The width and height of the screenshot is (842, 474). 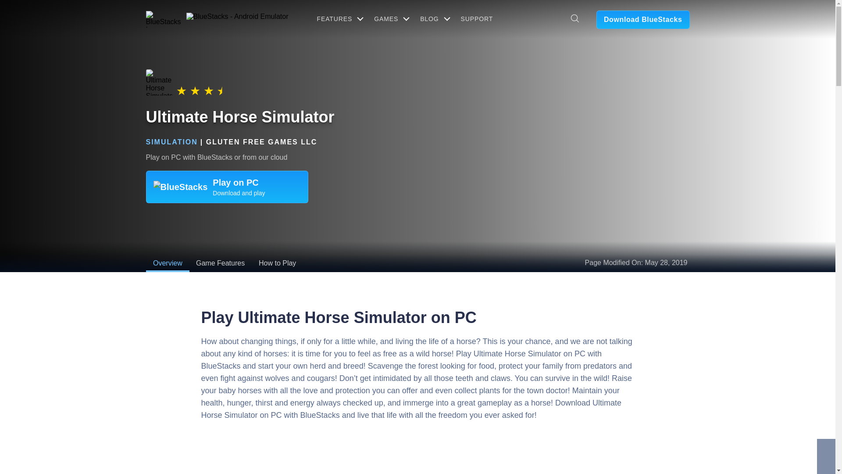 I want to click on FEATURES, so click(x=339, y=18).